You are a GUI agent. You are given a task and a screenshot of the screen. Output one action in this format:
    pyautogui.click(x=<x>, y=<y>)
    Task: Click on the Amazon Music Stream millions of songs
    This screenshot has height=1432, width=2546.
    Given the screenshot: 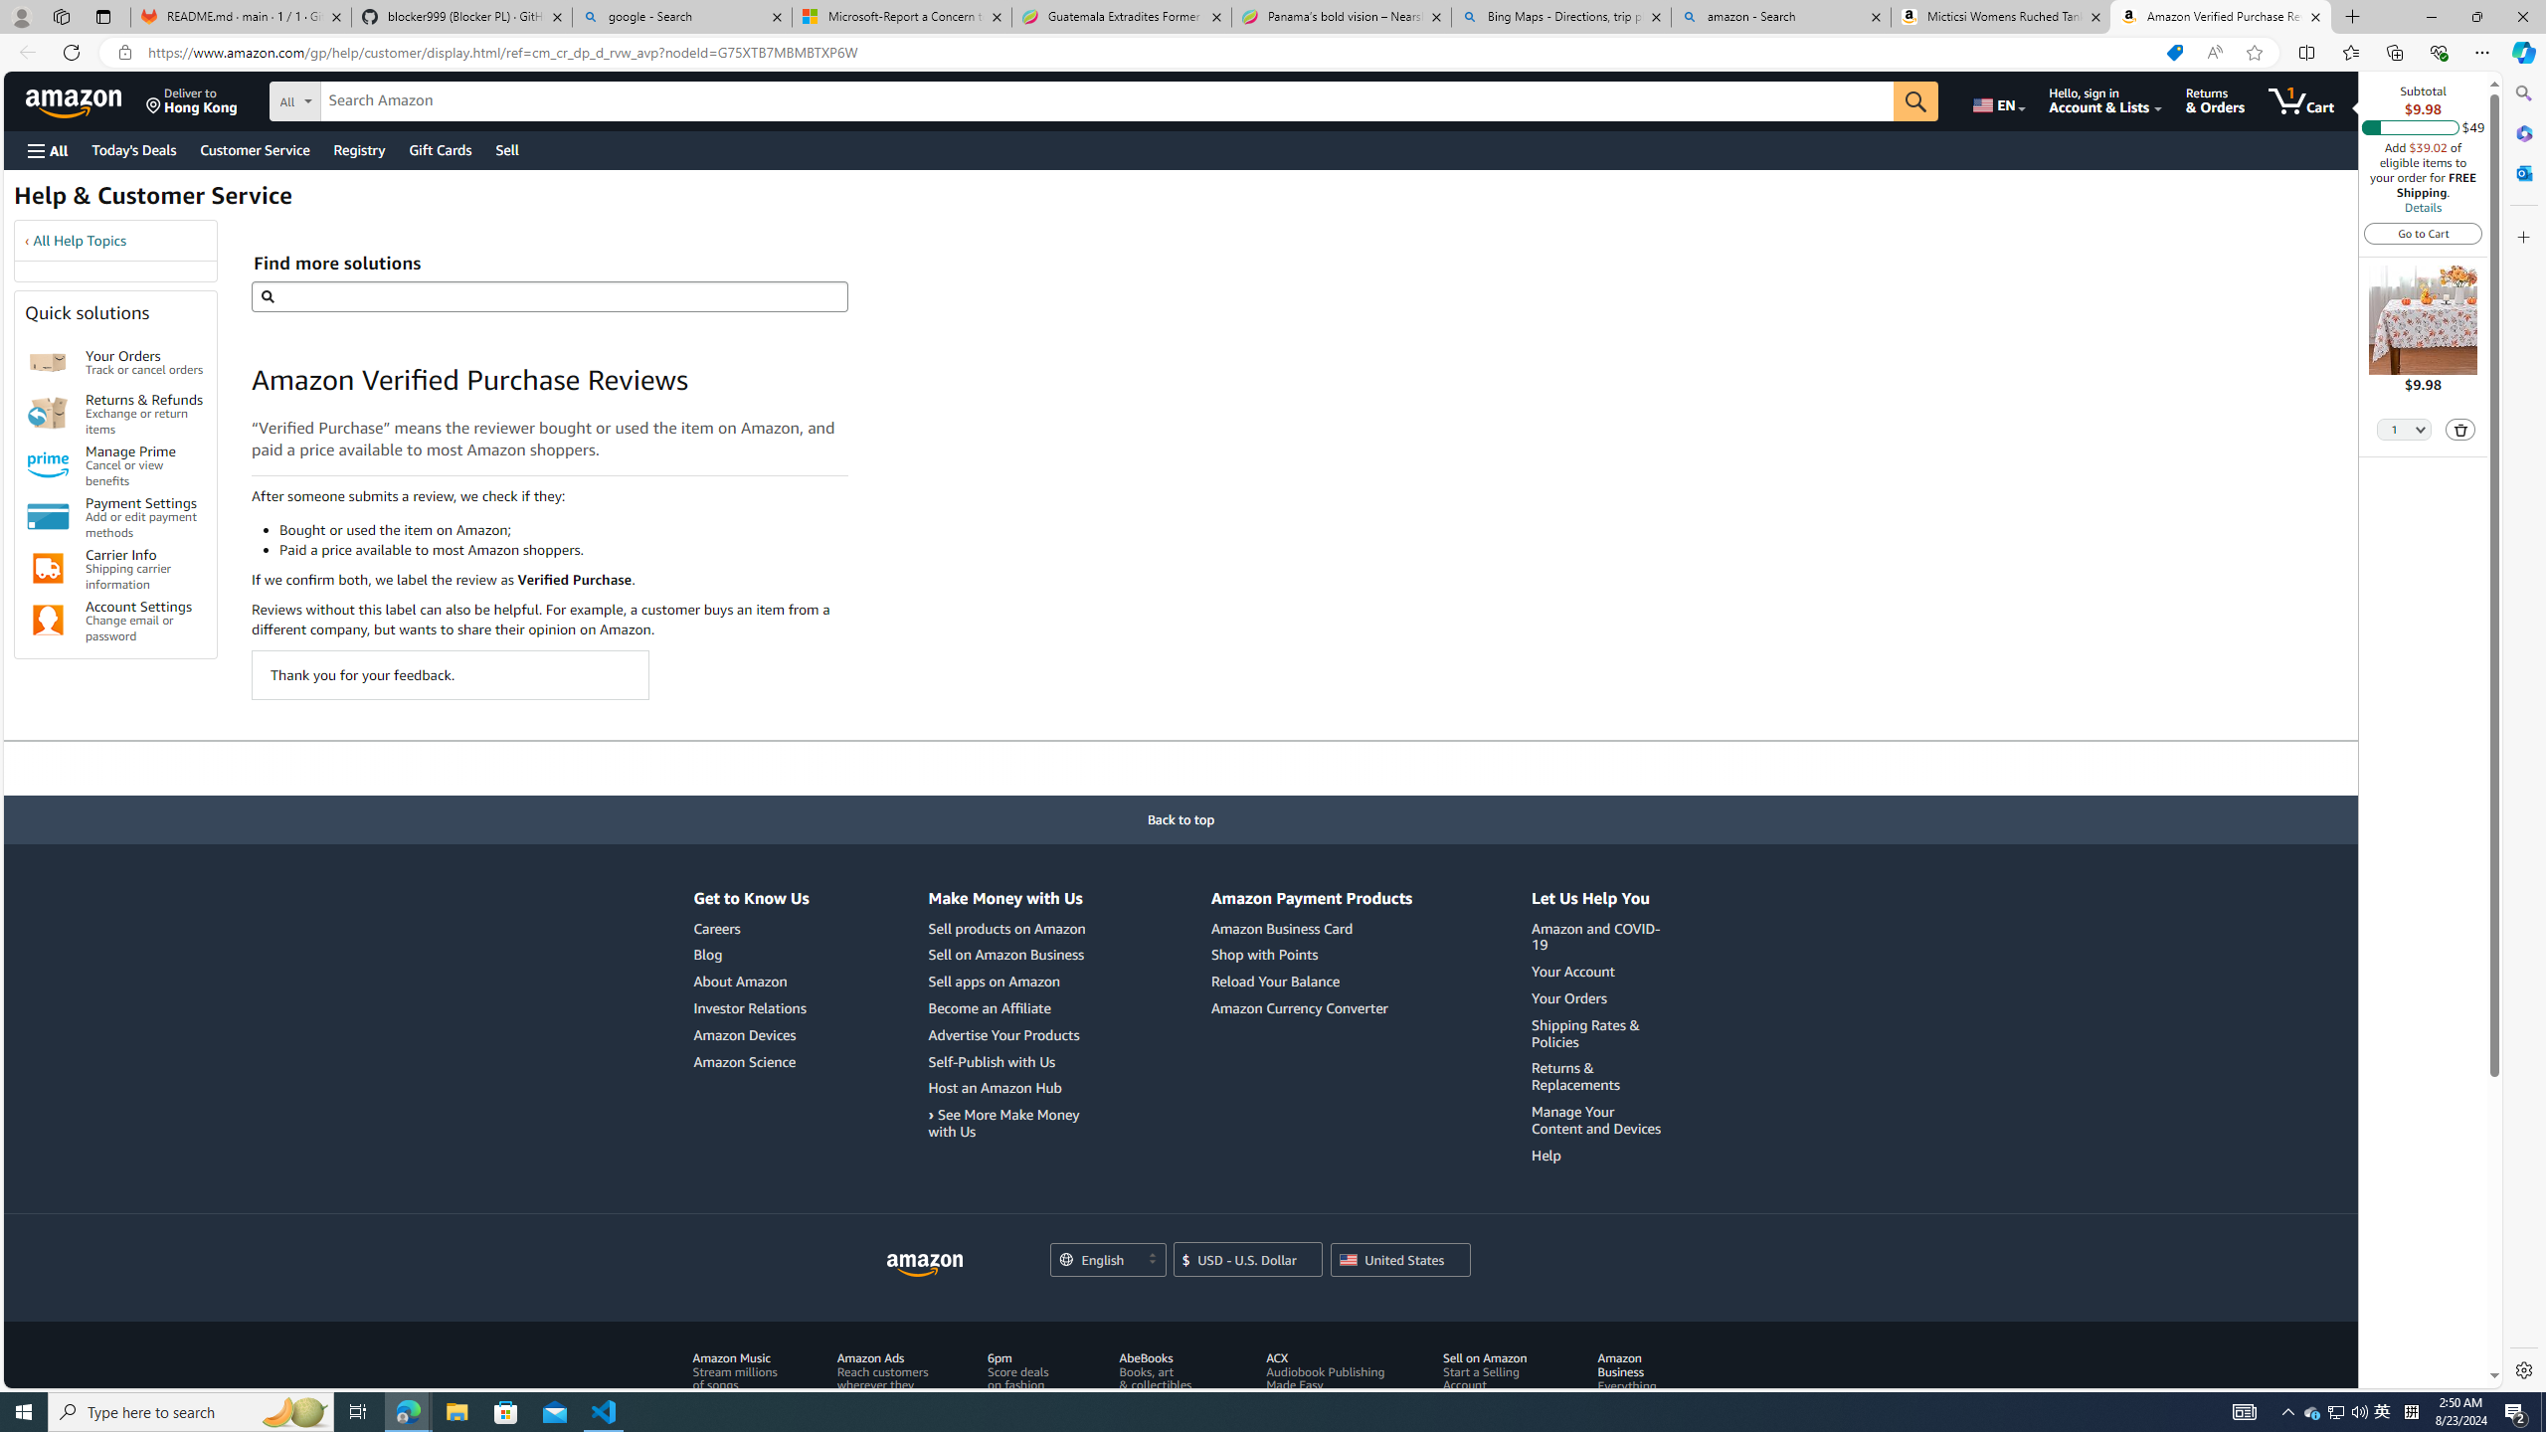 What is the action you would take?
    pyautogui.click(x=734, y=1371)
    